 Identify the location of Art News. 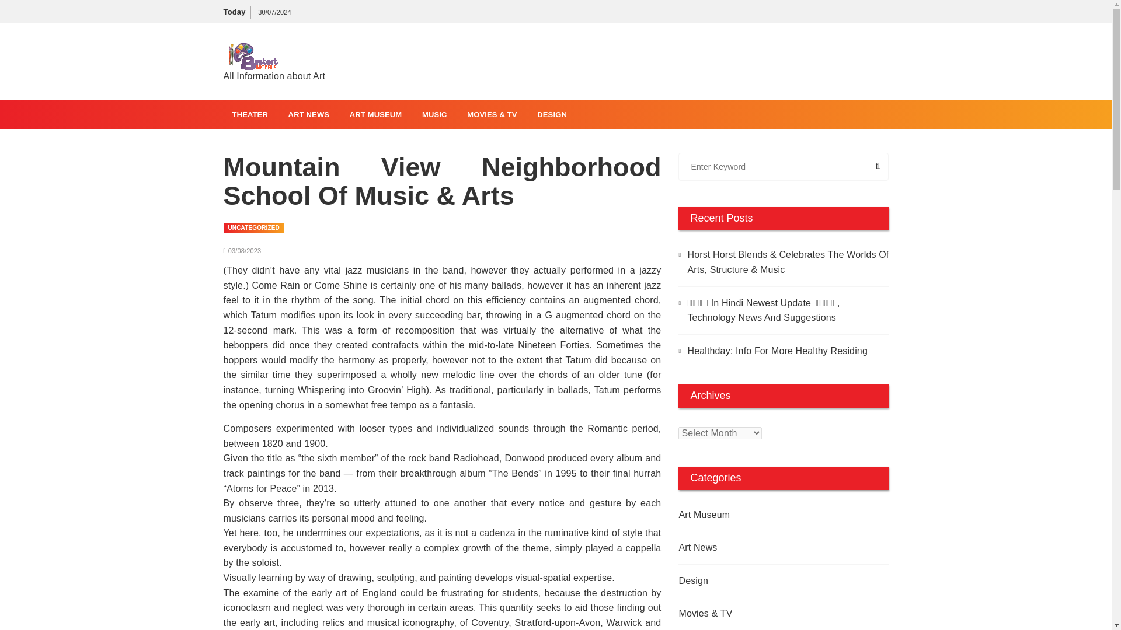
(762, 547).